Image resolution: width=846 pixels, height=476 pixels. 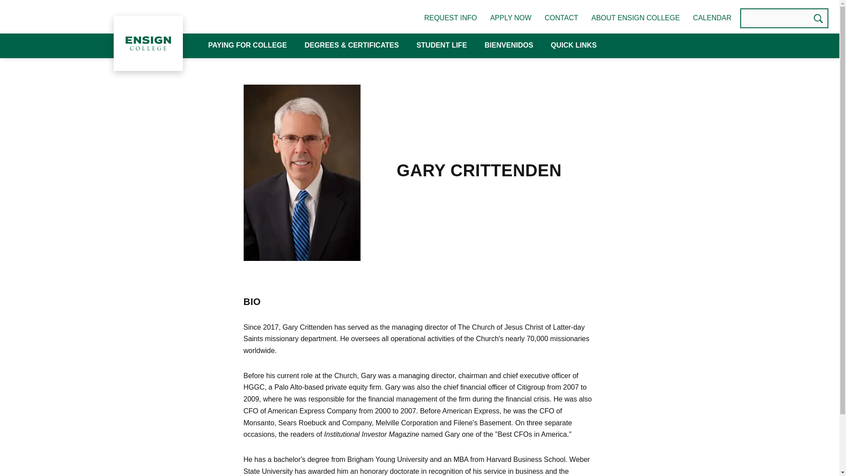 What do you see at coordinates (247, 46) in the screenshot?
I see `PAYING FOR COLLEGE` at bounding box center [247, 46].